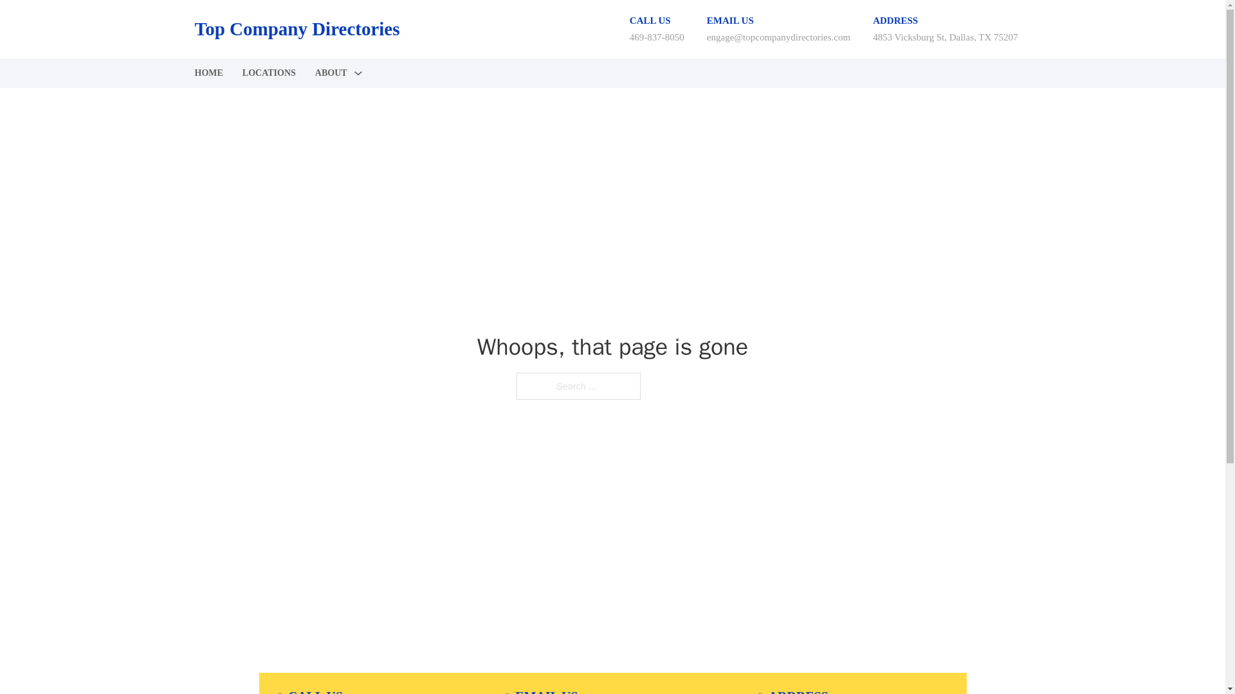  Describe the element at coordinates (657, 37) in the screenshot. I see `469-837-8050` at that location.